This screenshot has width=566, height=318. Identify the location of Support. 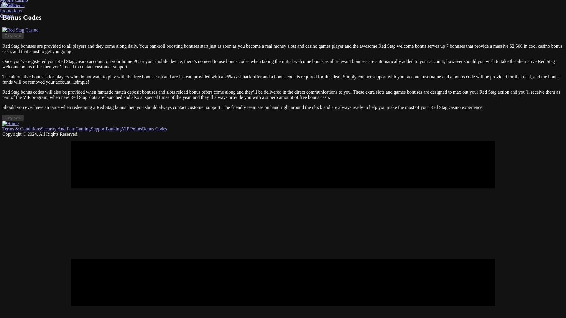
(98, 129).